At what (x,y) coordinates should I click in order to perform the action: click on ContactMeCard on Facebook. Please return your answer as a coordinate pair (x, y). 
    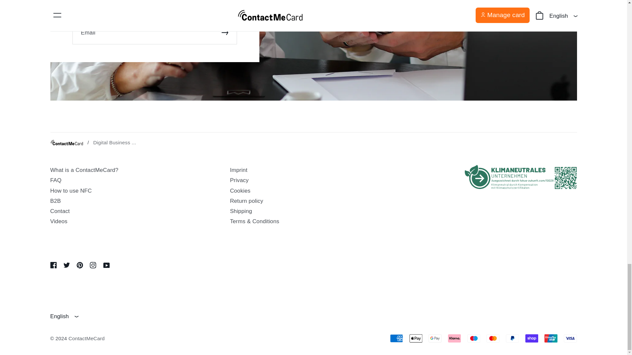
    Looking at the image, I should click on (55, 265).